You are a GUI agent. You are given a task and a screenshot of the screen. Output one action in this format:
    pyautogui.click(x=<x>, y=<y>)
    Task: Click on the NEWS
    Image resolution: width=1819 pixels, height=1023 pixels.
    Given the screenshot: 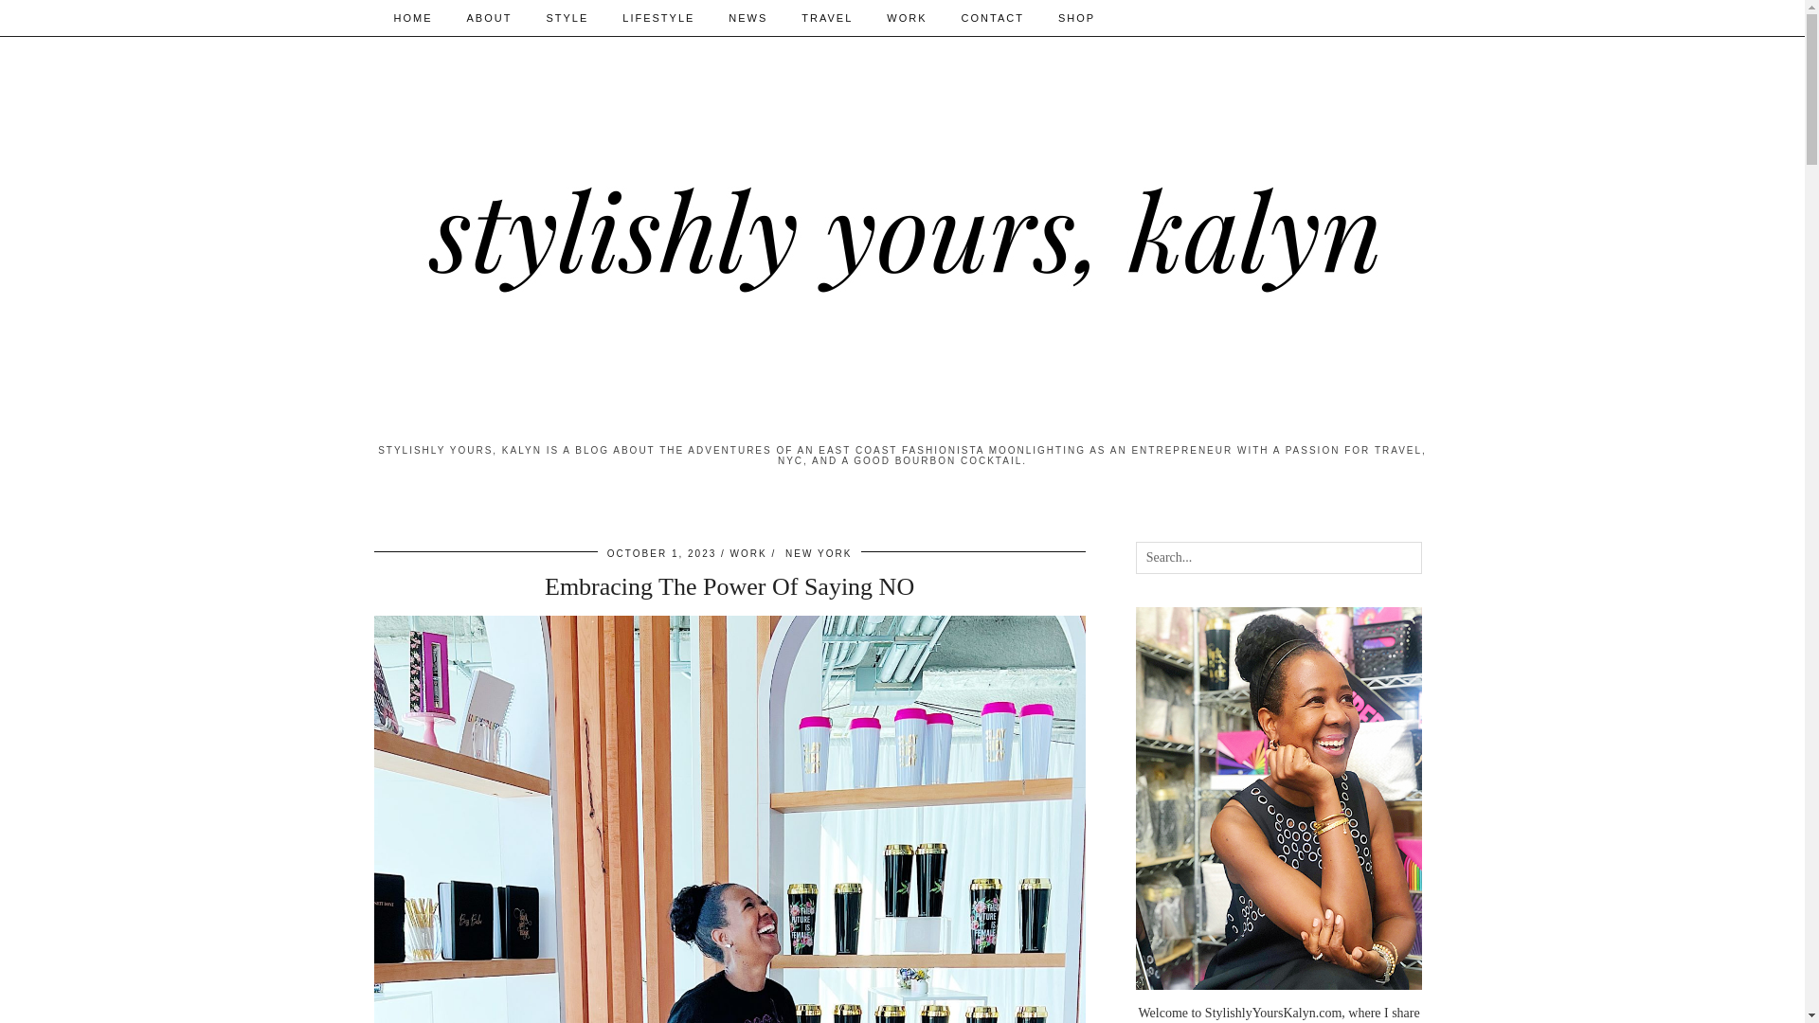 What is the action you would take?
    pyautogui.click(x=747, y=17)
    